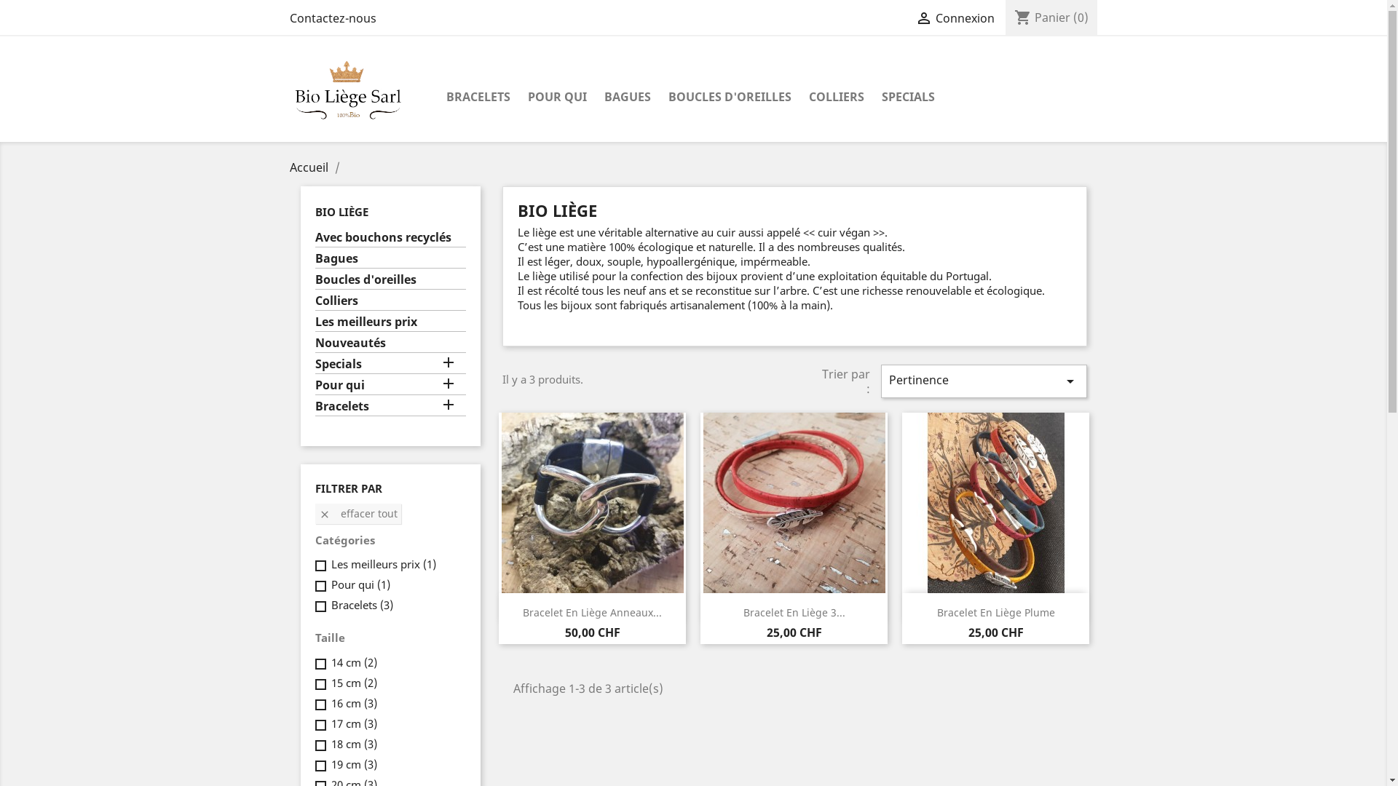 This screenshot has height=786, width=1398. What do you see at coordinates (390, 365) in the screenshot?
I see `Specials` at bounding box center [390, 365].